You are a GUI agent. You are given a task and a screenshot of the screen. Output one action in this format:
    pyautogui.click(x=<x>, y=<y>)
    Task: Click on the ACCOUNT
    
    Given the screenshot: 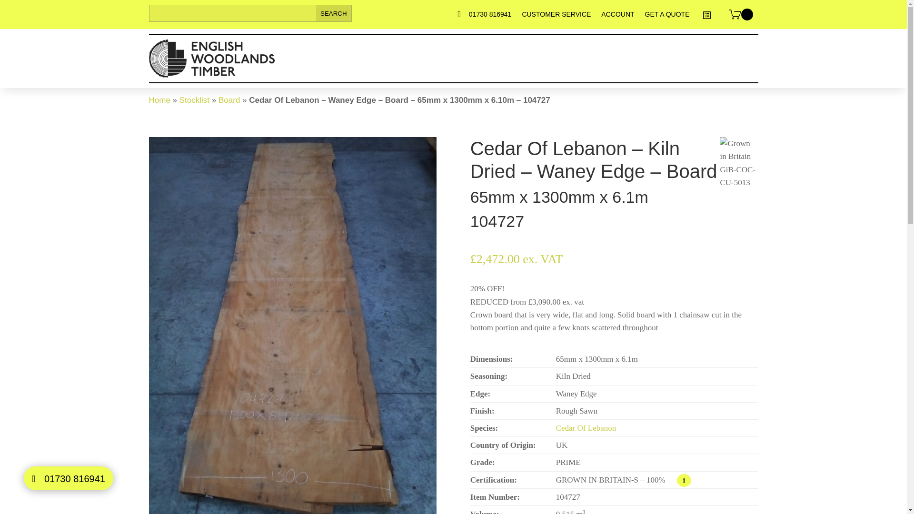 What is the action you would take?
    pyautogui.click(x=618, y=17)
    